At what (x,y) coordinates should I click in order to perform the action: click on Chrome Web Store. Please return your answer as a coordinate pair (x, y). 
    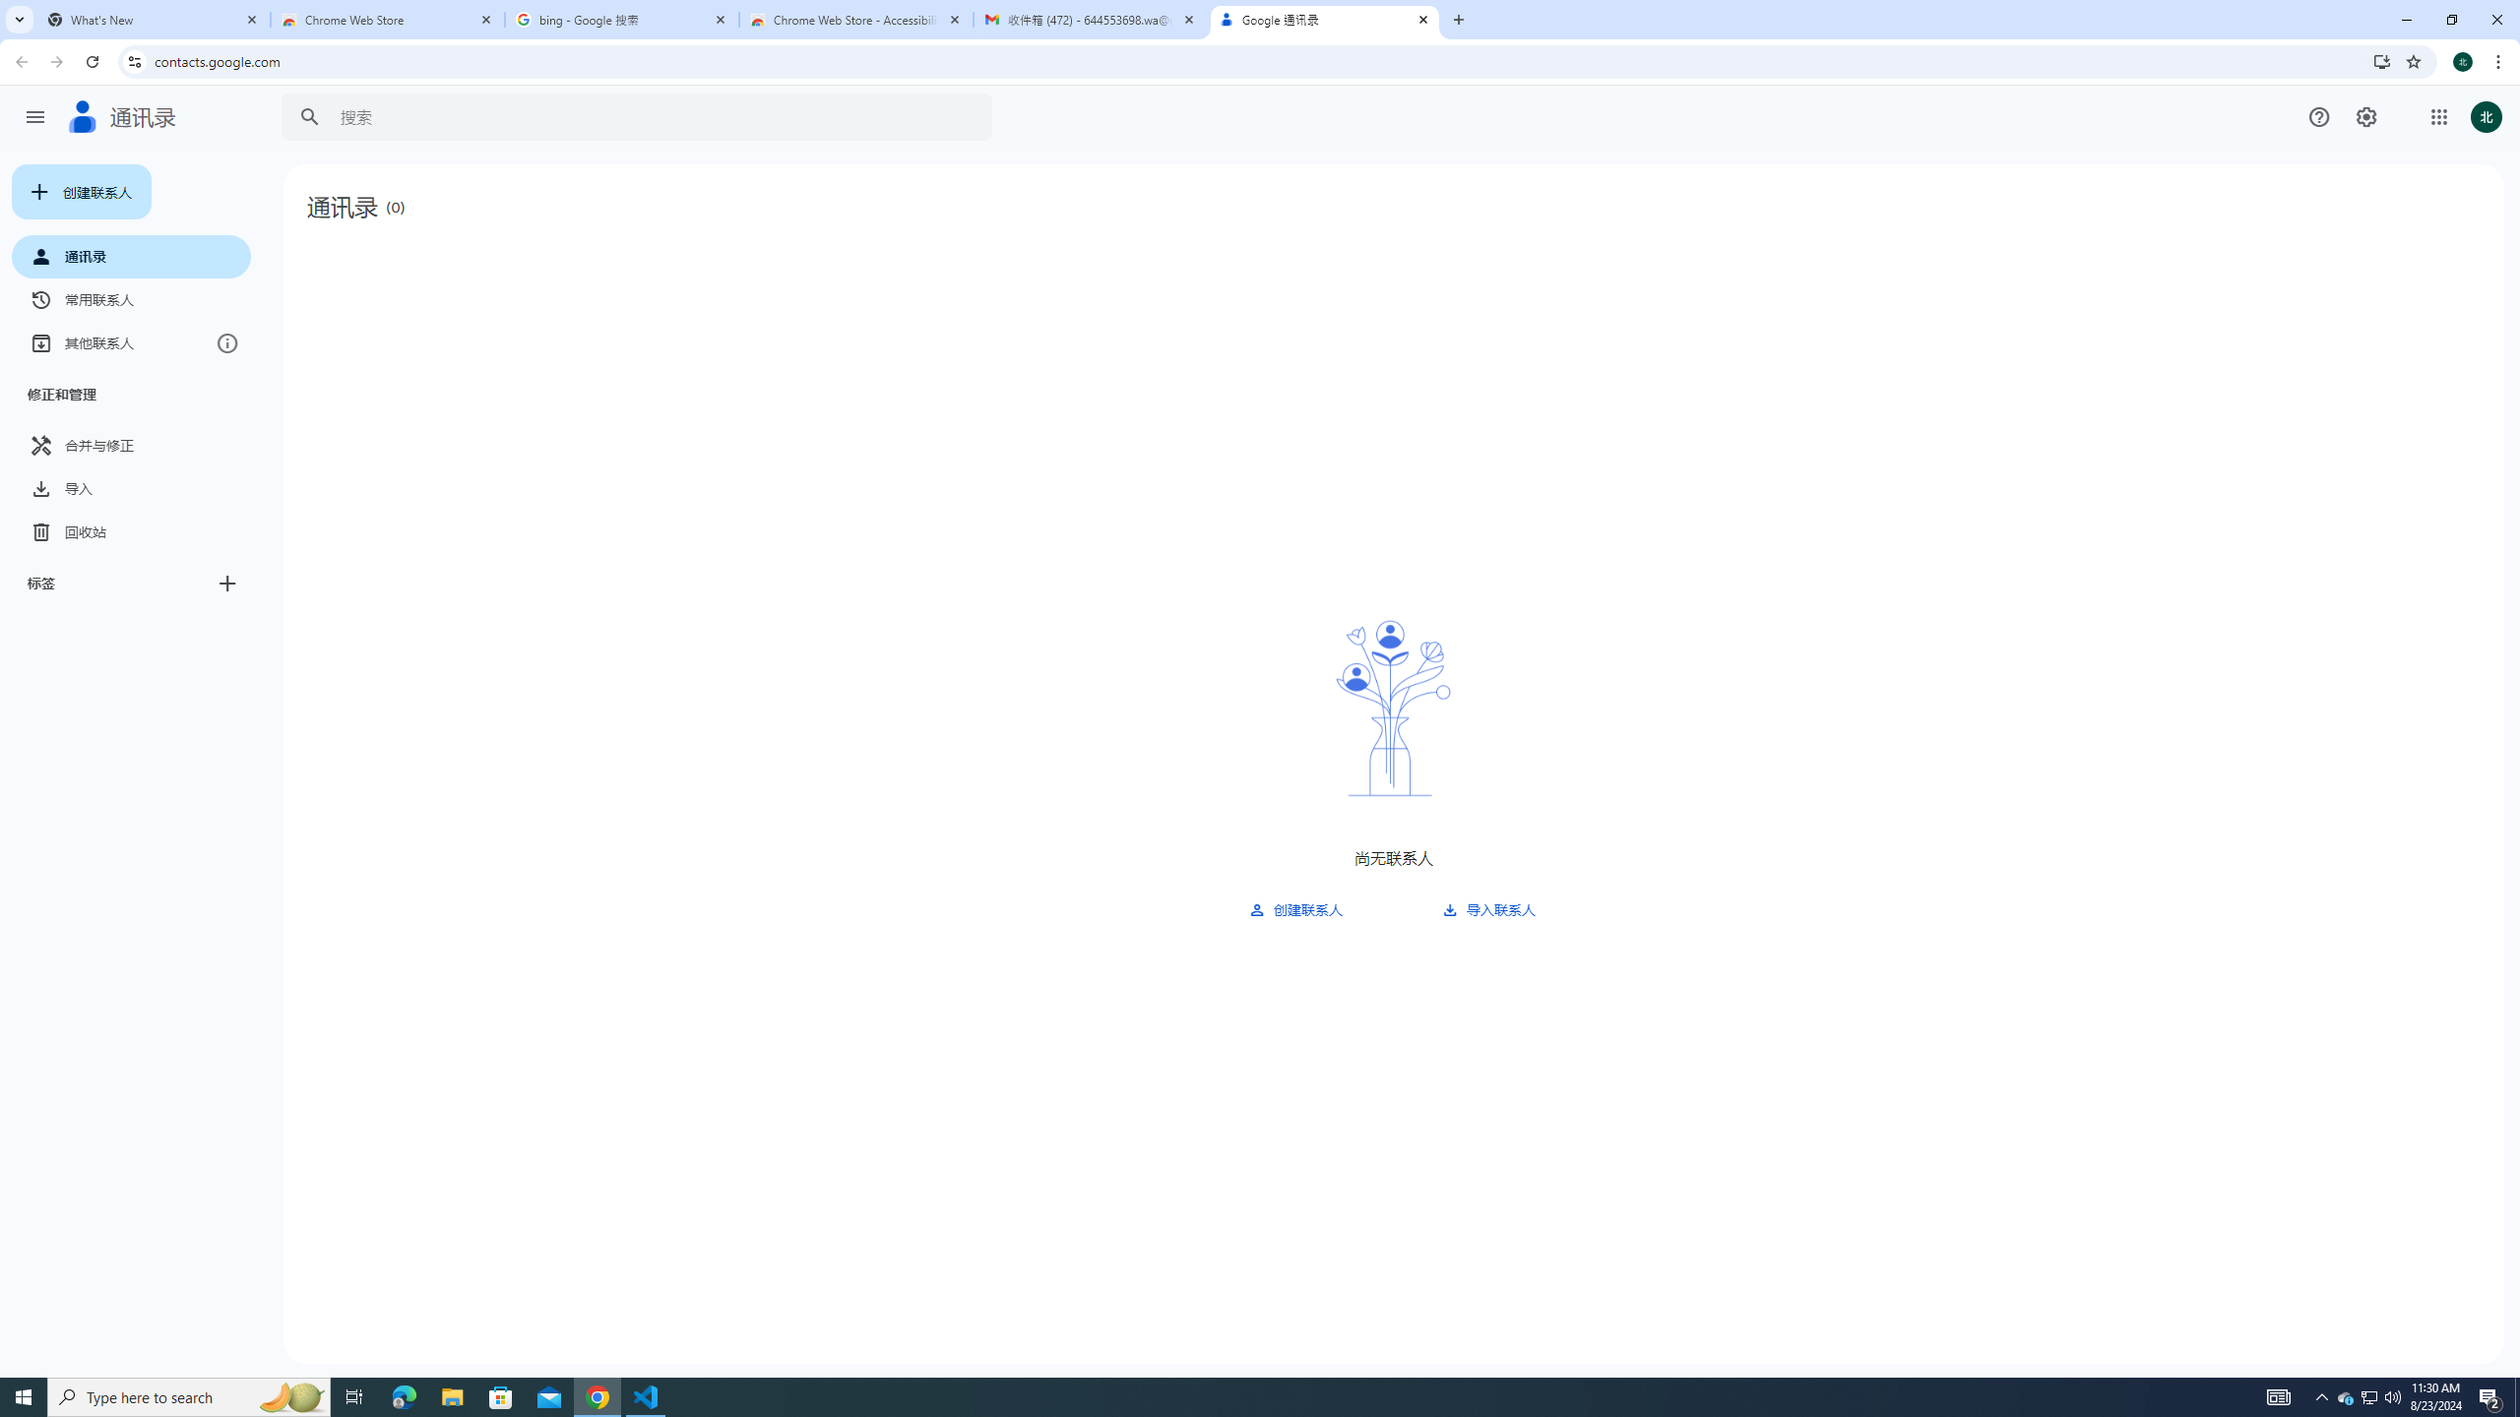
    Looking at the image, I should click on (388, 20).